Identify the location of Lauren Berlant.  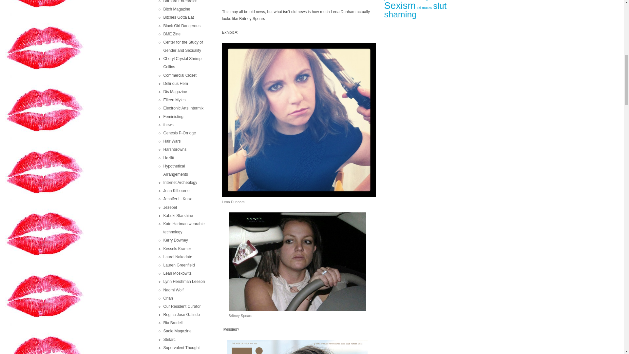
(181, 348).